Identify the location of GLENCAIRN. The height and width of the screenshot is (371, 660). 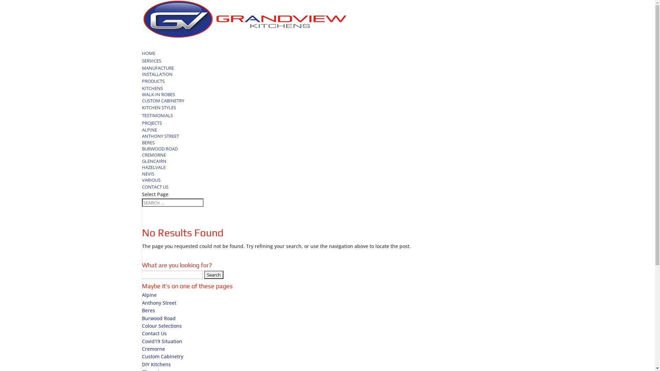
(154, 161).